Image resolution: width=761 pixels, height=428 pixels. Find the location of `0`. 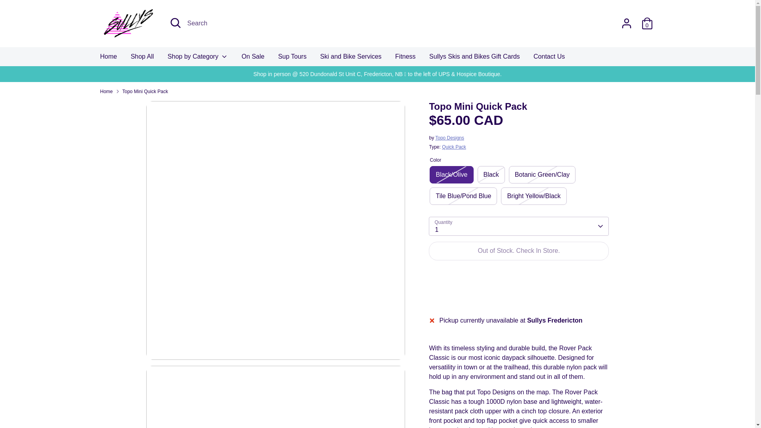

0 is located at coordinates (647, 23).